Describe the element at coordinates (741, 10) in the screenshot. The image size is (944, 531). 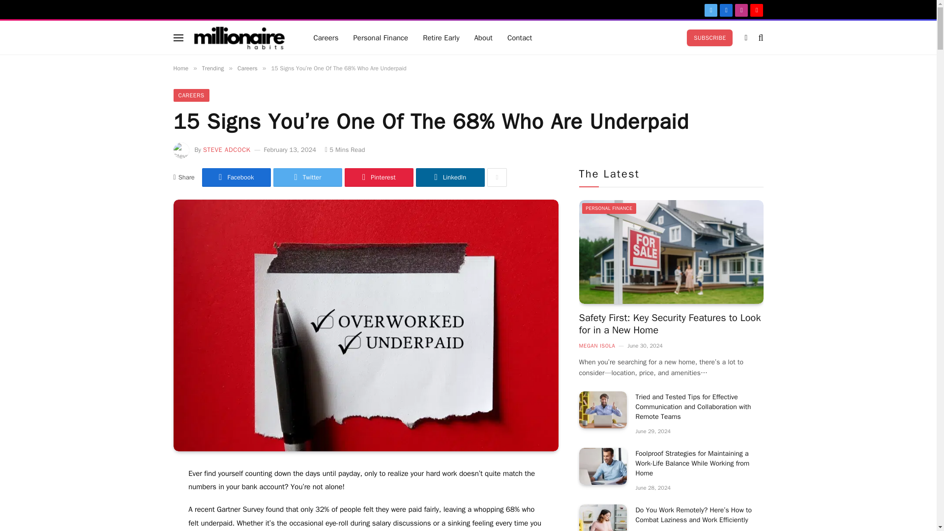
I see `Instagram` at that location.